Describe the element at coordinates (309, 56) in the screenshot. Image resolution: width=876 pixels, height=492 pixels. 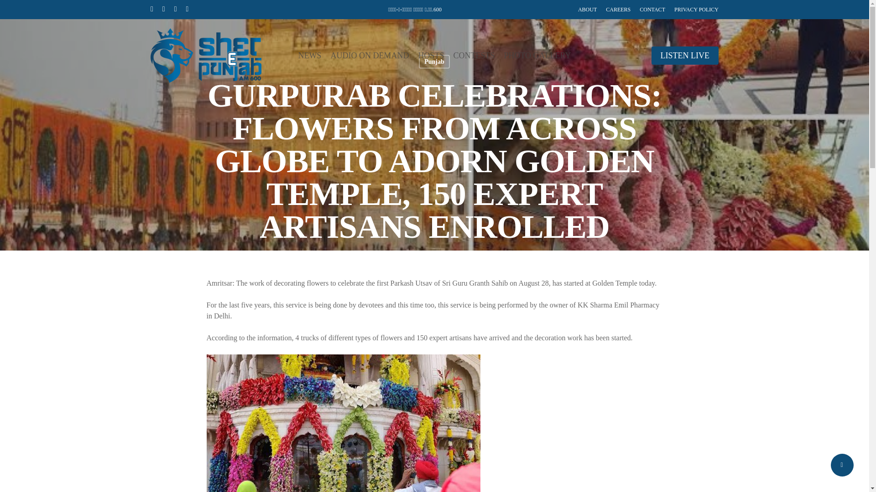
I see `NEWS` at that location.